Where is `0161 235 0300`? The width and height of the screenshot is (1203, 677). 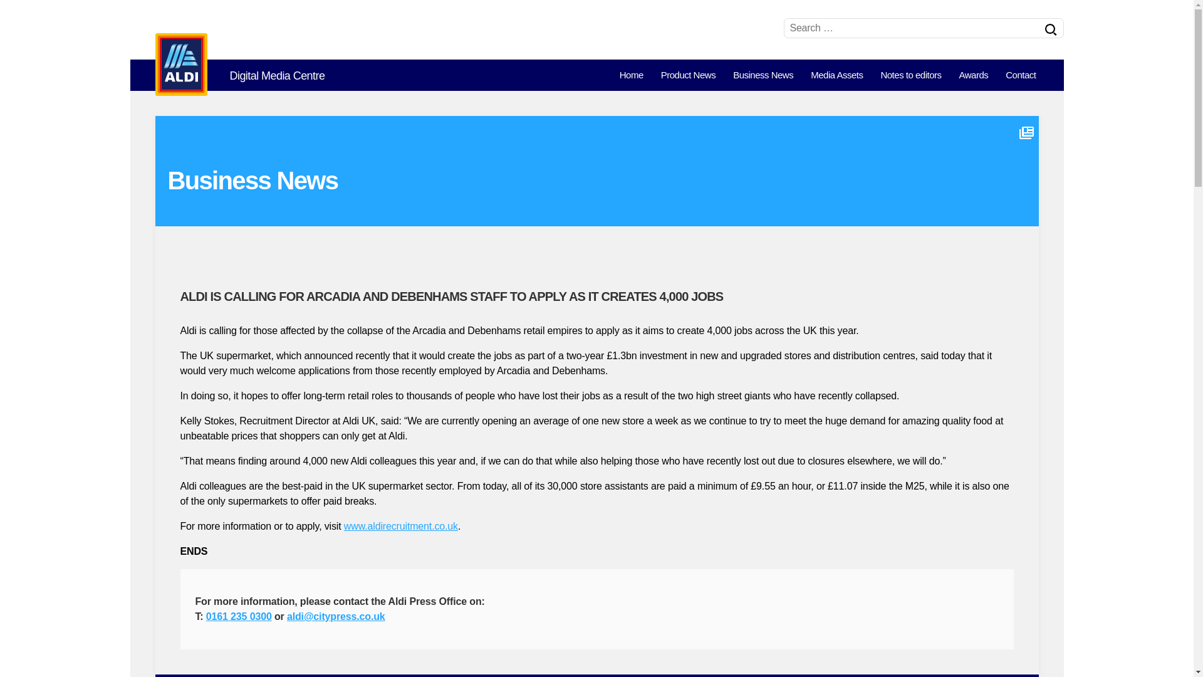
0161 235 0300 is located at coordinates (238, 617).